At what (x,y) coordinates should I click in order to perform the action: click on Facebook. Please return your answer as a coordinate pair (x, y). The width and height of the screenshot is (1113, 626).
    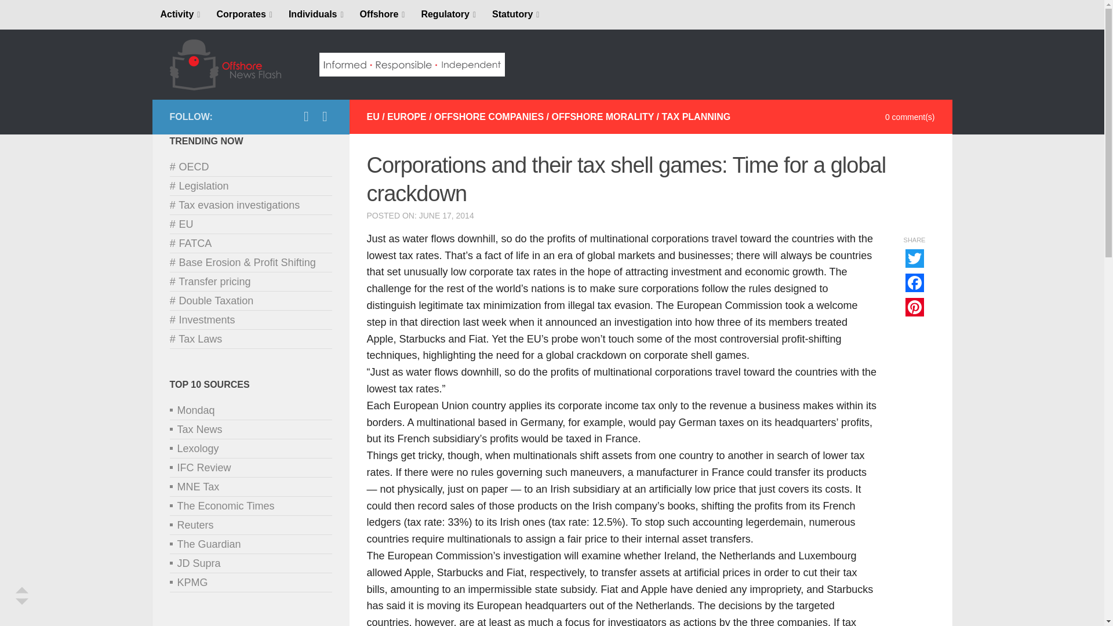
    Looking at the image, I should click on (306, 116).